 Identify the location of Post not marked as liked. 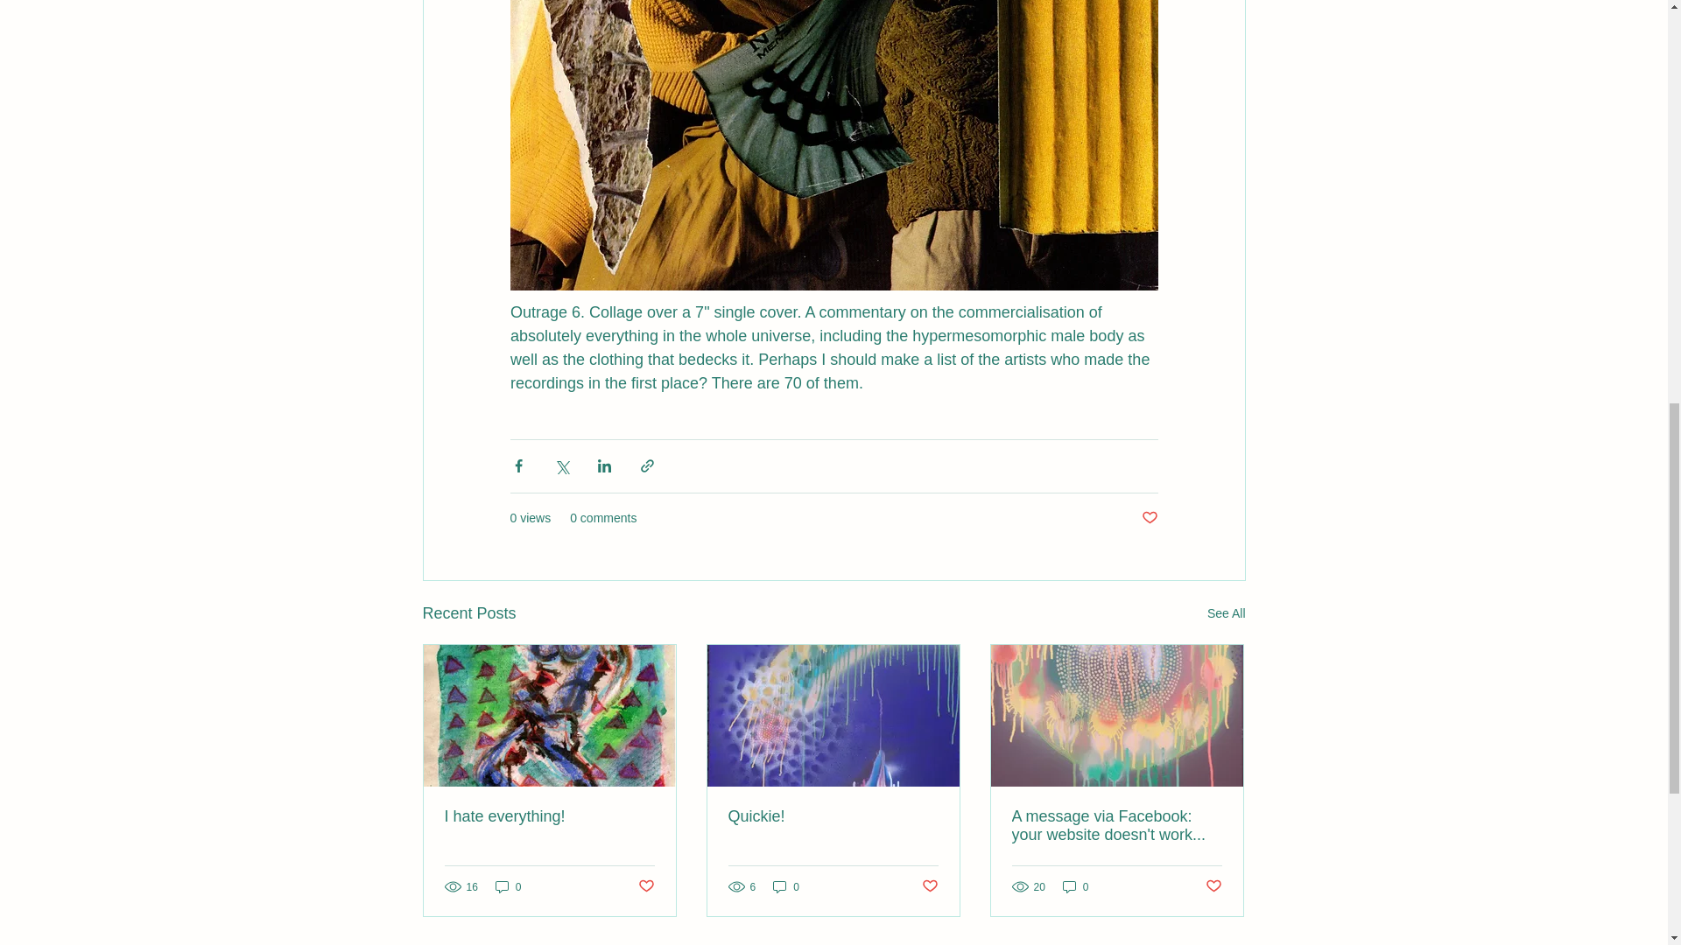
(1149, 518).